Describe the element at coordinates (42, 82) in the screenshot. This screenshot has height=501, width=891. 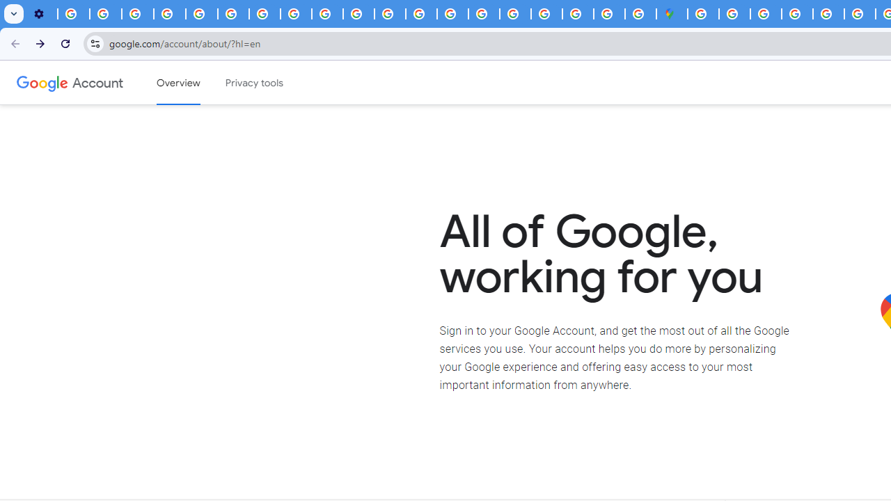
I see `Google logo` at that location.